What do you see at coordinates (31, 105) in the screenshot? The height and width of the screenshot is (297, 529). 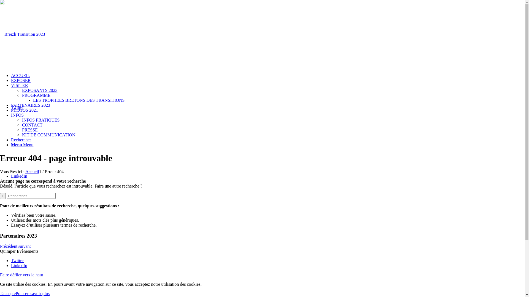 I see `PARTENAIRES 2023` at bounding box center [31, 105].